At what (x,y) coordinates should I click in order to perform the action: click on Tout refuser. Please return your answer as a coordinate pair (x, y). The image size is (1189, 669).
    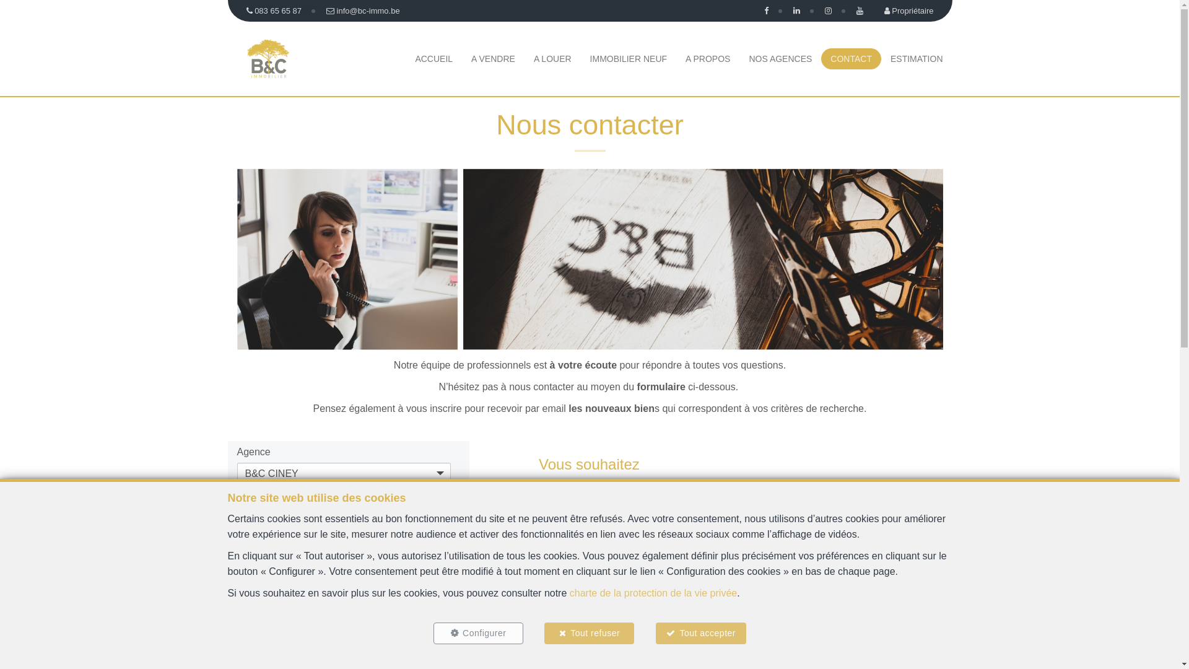
    Looking at the image, I should click on (590, 633).